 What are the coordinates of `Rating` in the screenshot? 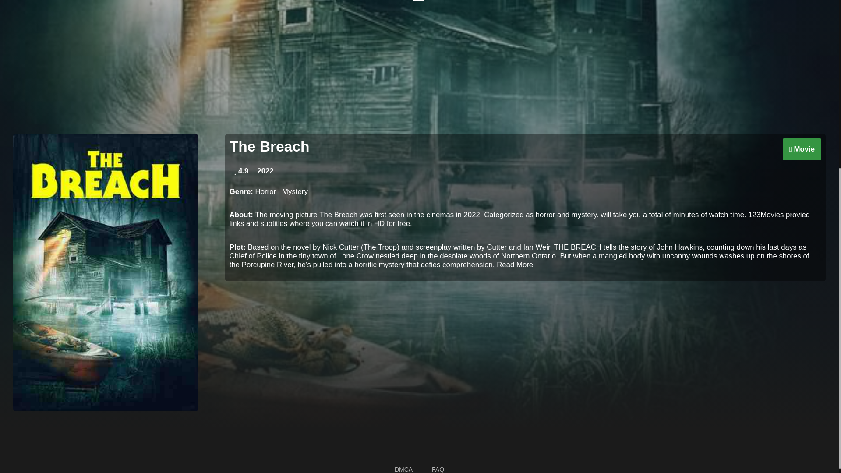 It's located at (241, 171).